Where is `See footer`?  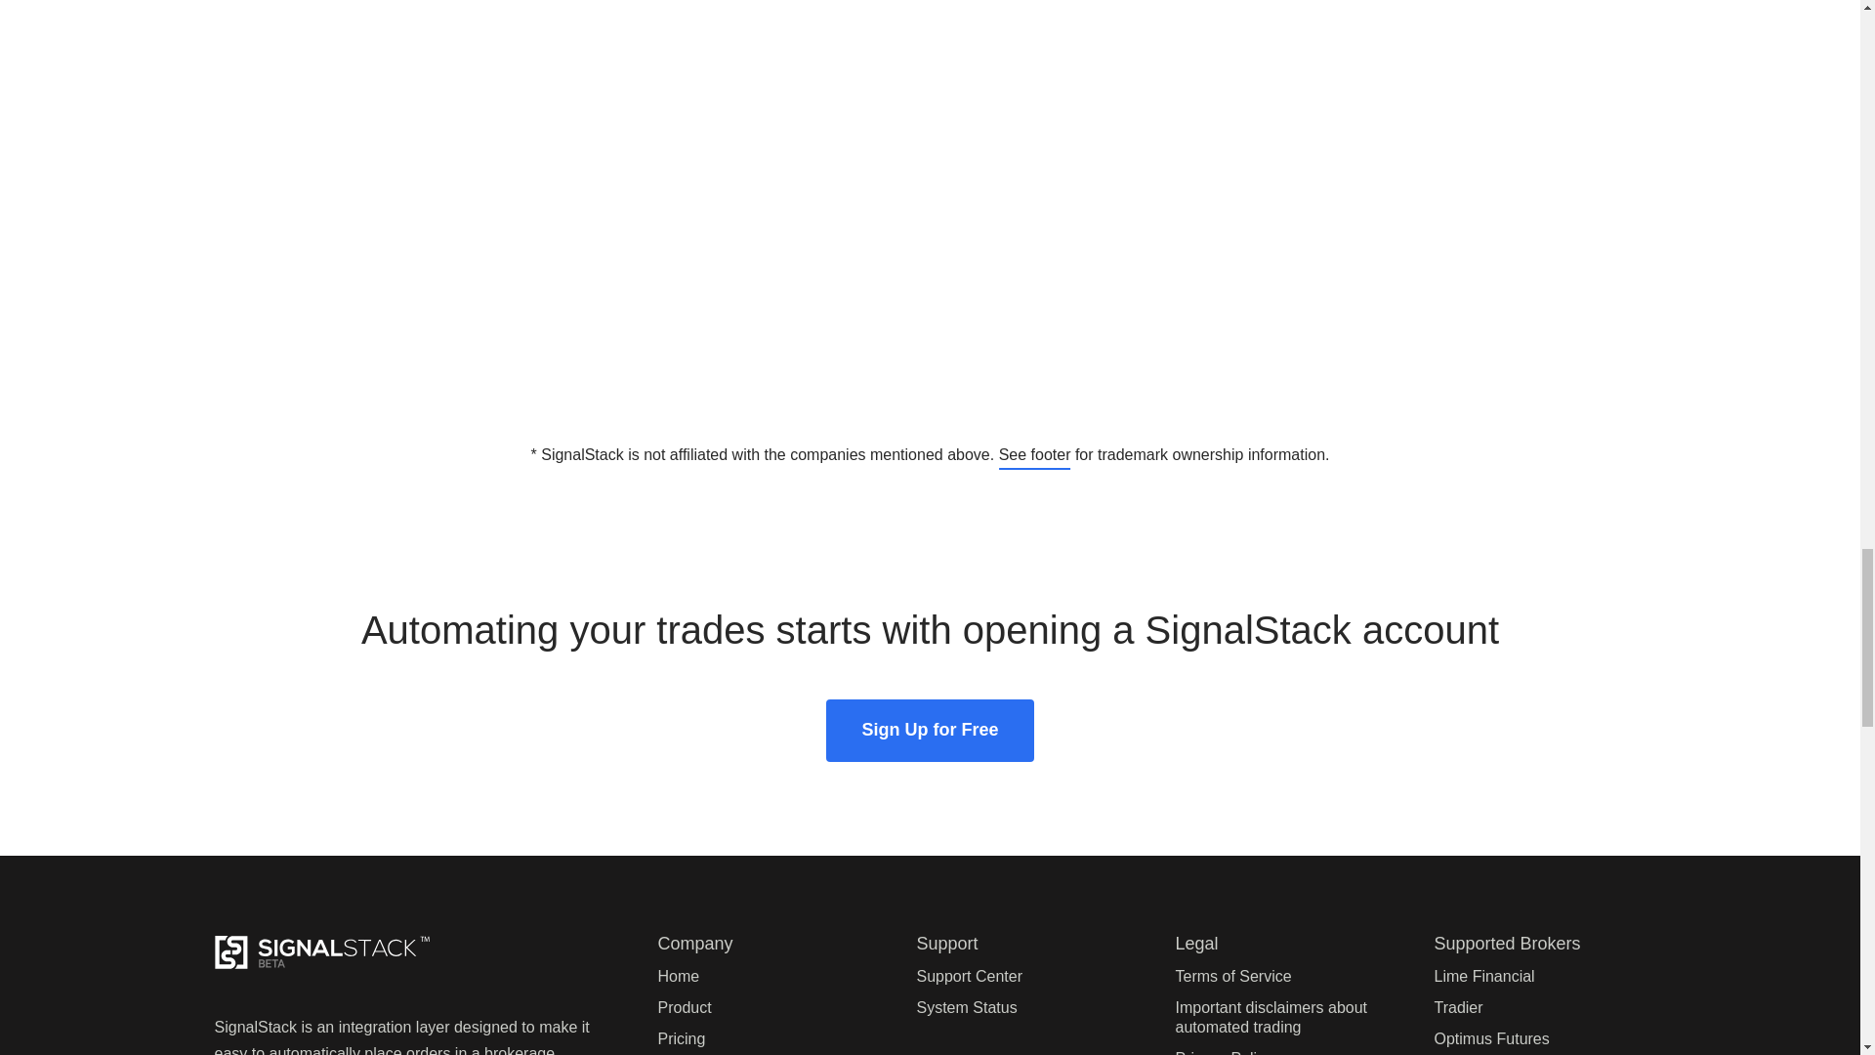 See footer is located at coordinates (1035, 455).